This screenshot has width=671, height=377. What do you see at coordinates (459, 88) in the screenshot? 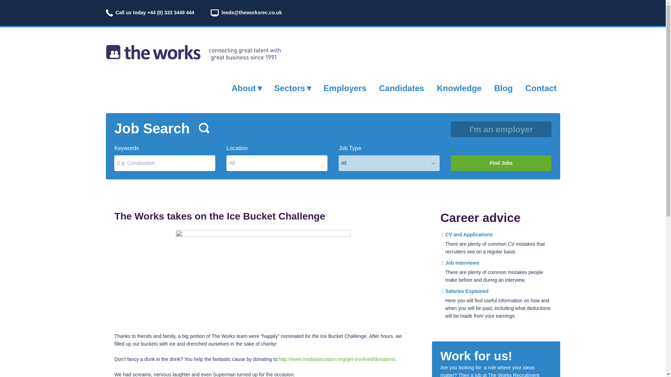
I see `Knowledge` at bounding box center [459, 88].